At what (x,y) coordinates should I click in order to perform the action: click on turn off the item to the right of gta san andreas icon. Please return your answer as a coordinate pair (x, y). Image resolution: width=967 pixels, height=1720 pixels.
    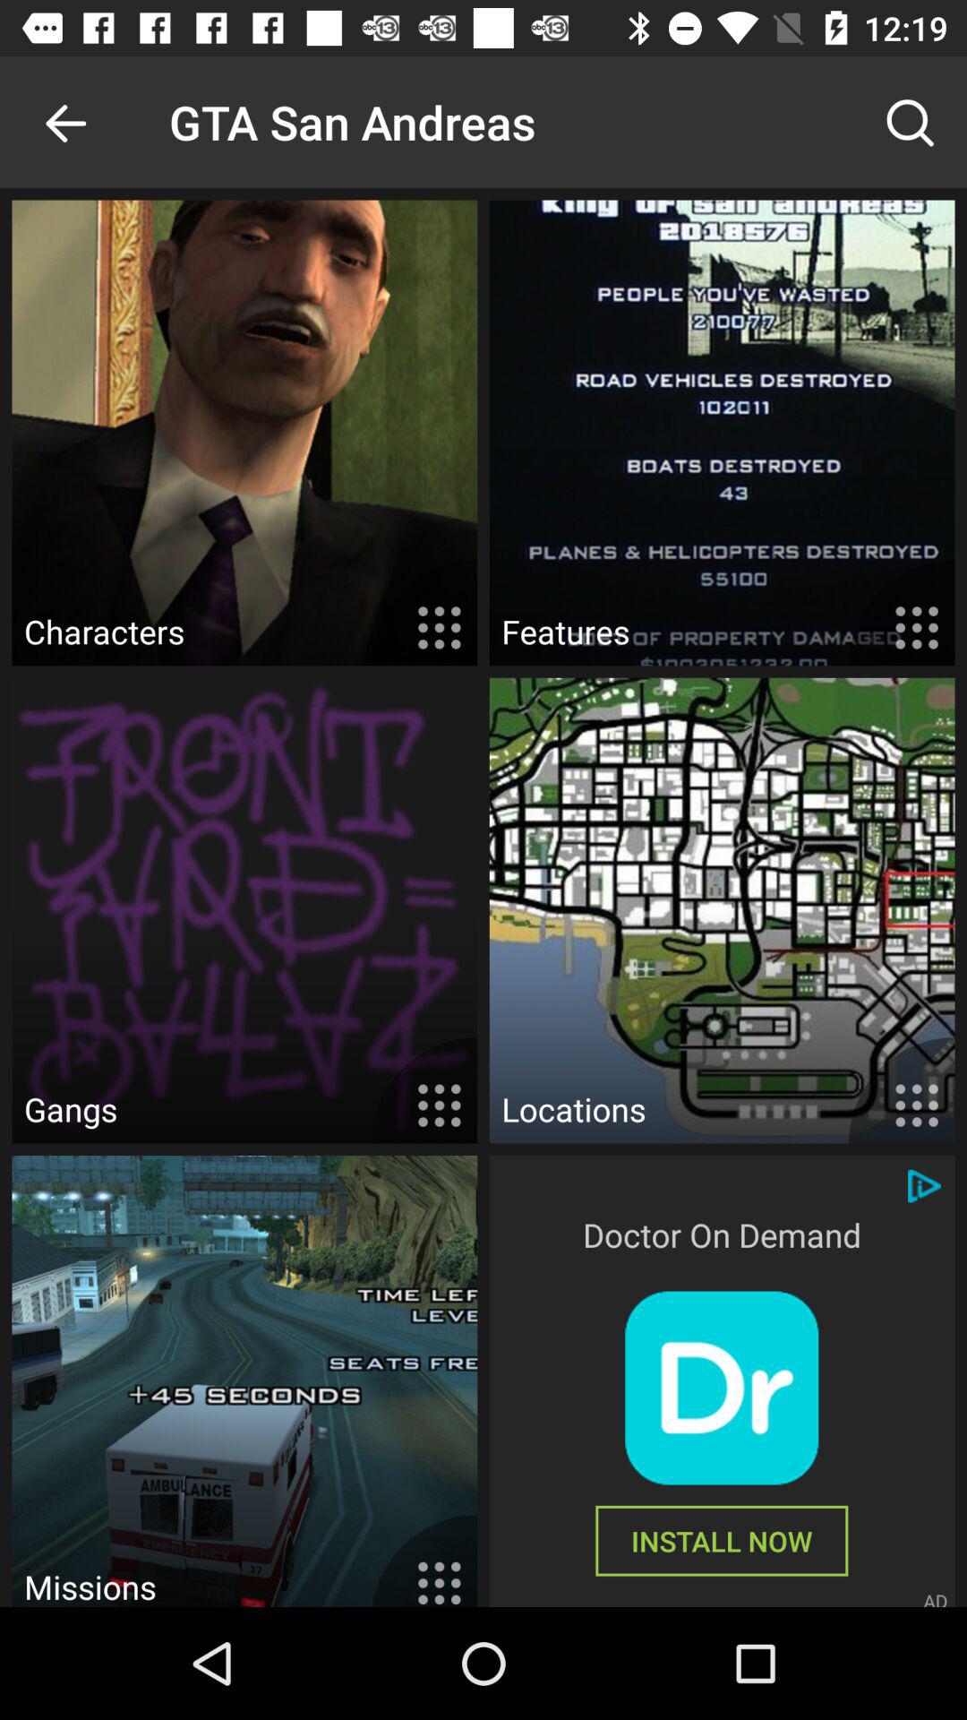
    Looking at the image, I should click on (910, 122).